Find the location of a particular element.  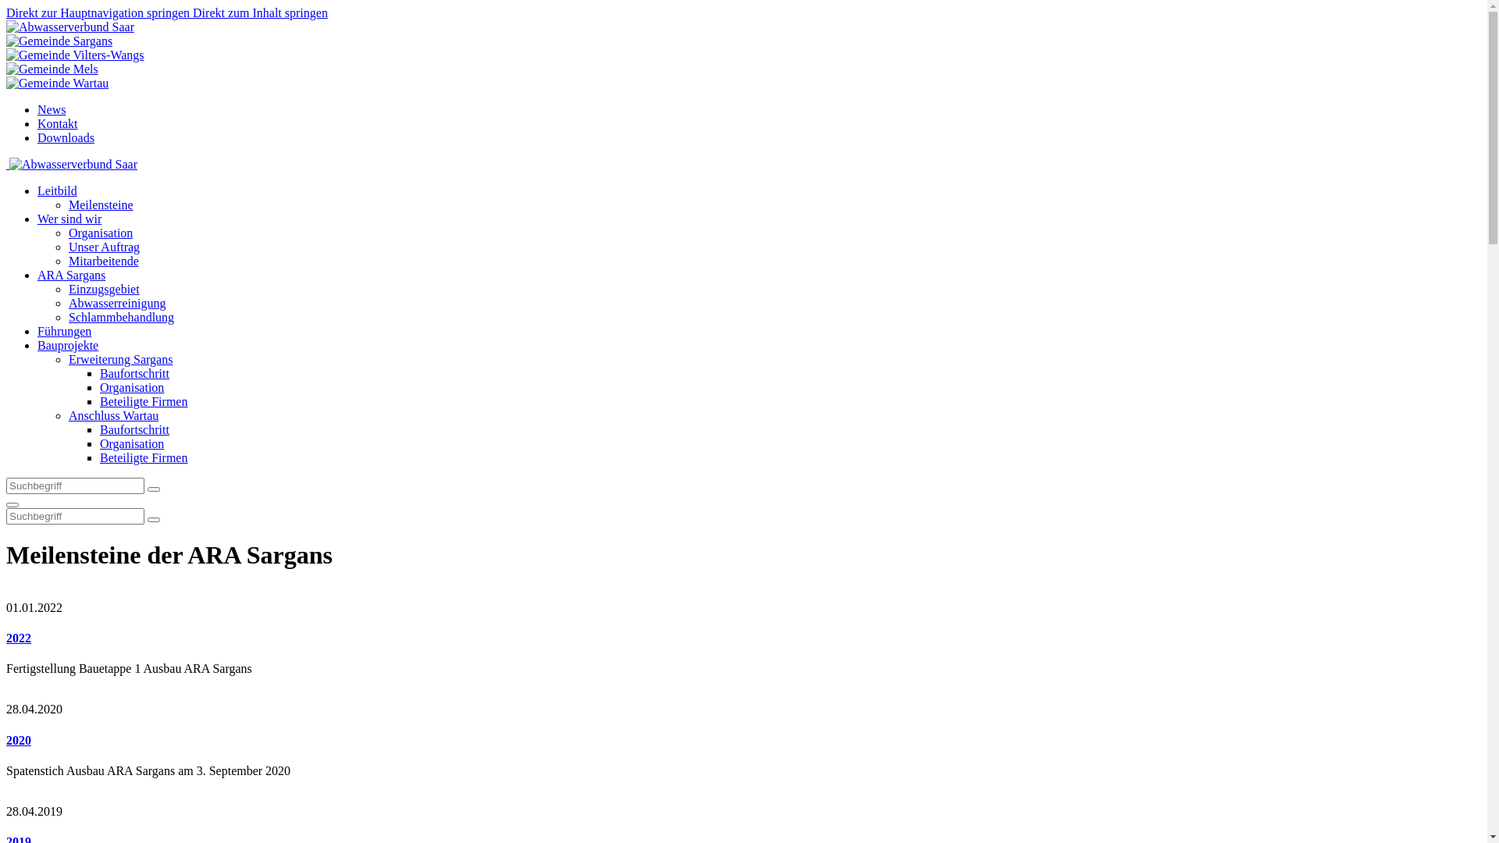

Anschluss Wartau is located at coordinates (114, 415).